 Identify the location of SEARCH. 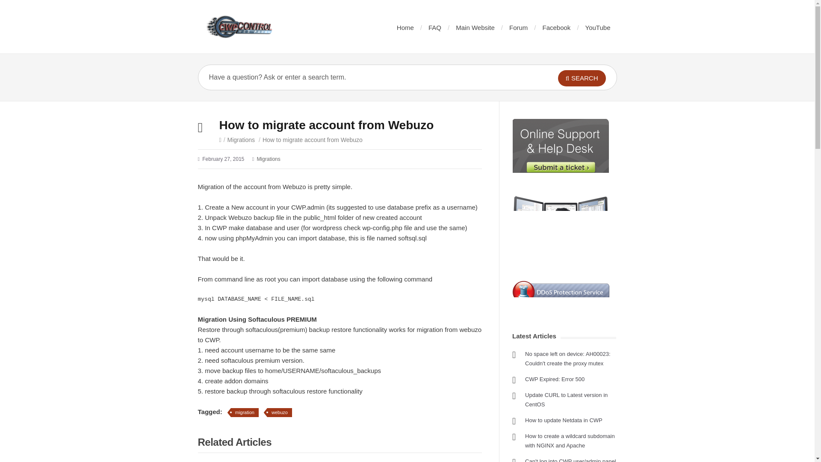
(582, 78).